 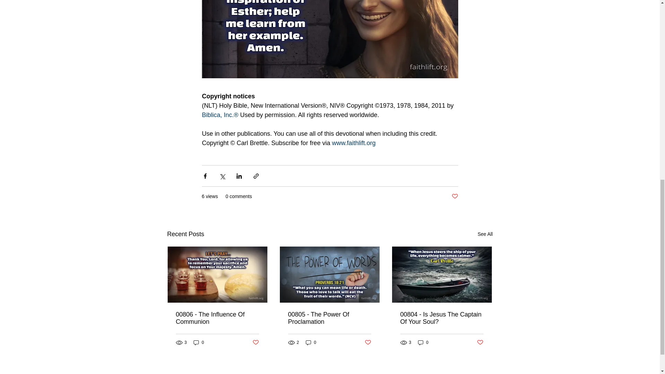 What do you see at coordinates (329, 318) in the screenshot?
I see `00805 - The Power Of Proclamation` at bounding box center [329, 318].